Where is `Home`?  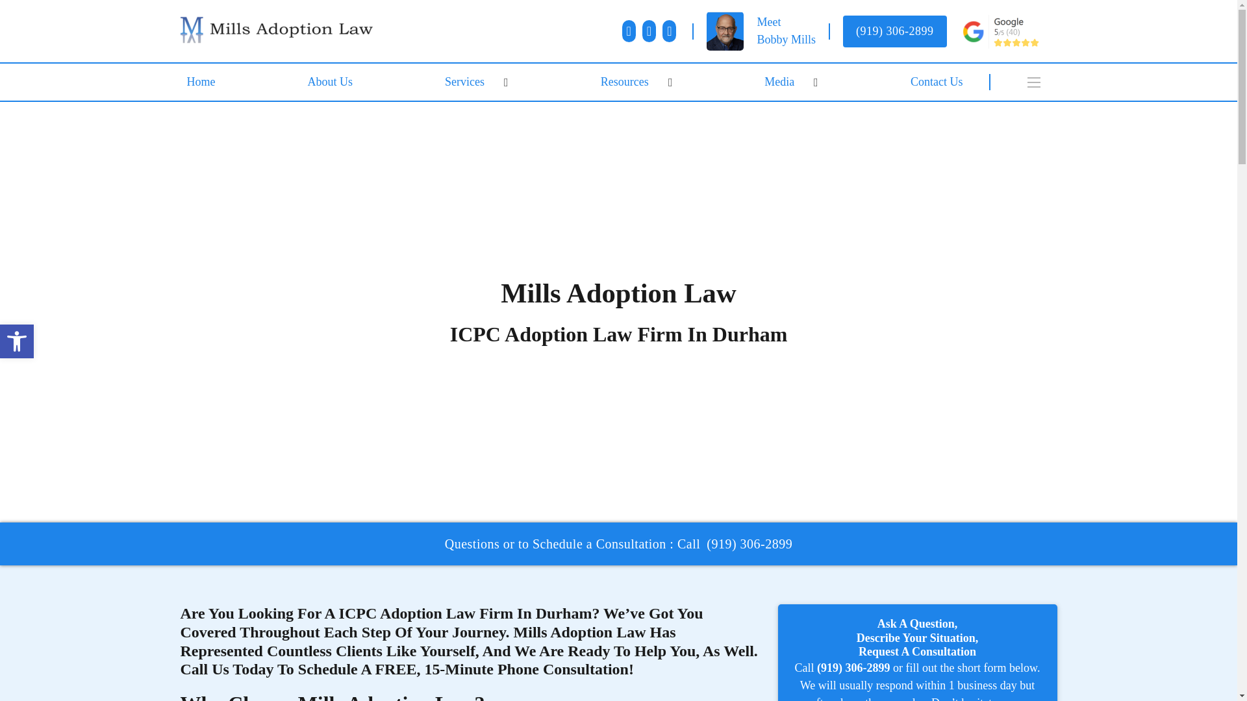 Home is located at coordinates (278, 31).